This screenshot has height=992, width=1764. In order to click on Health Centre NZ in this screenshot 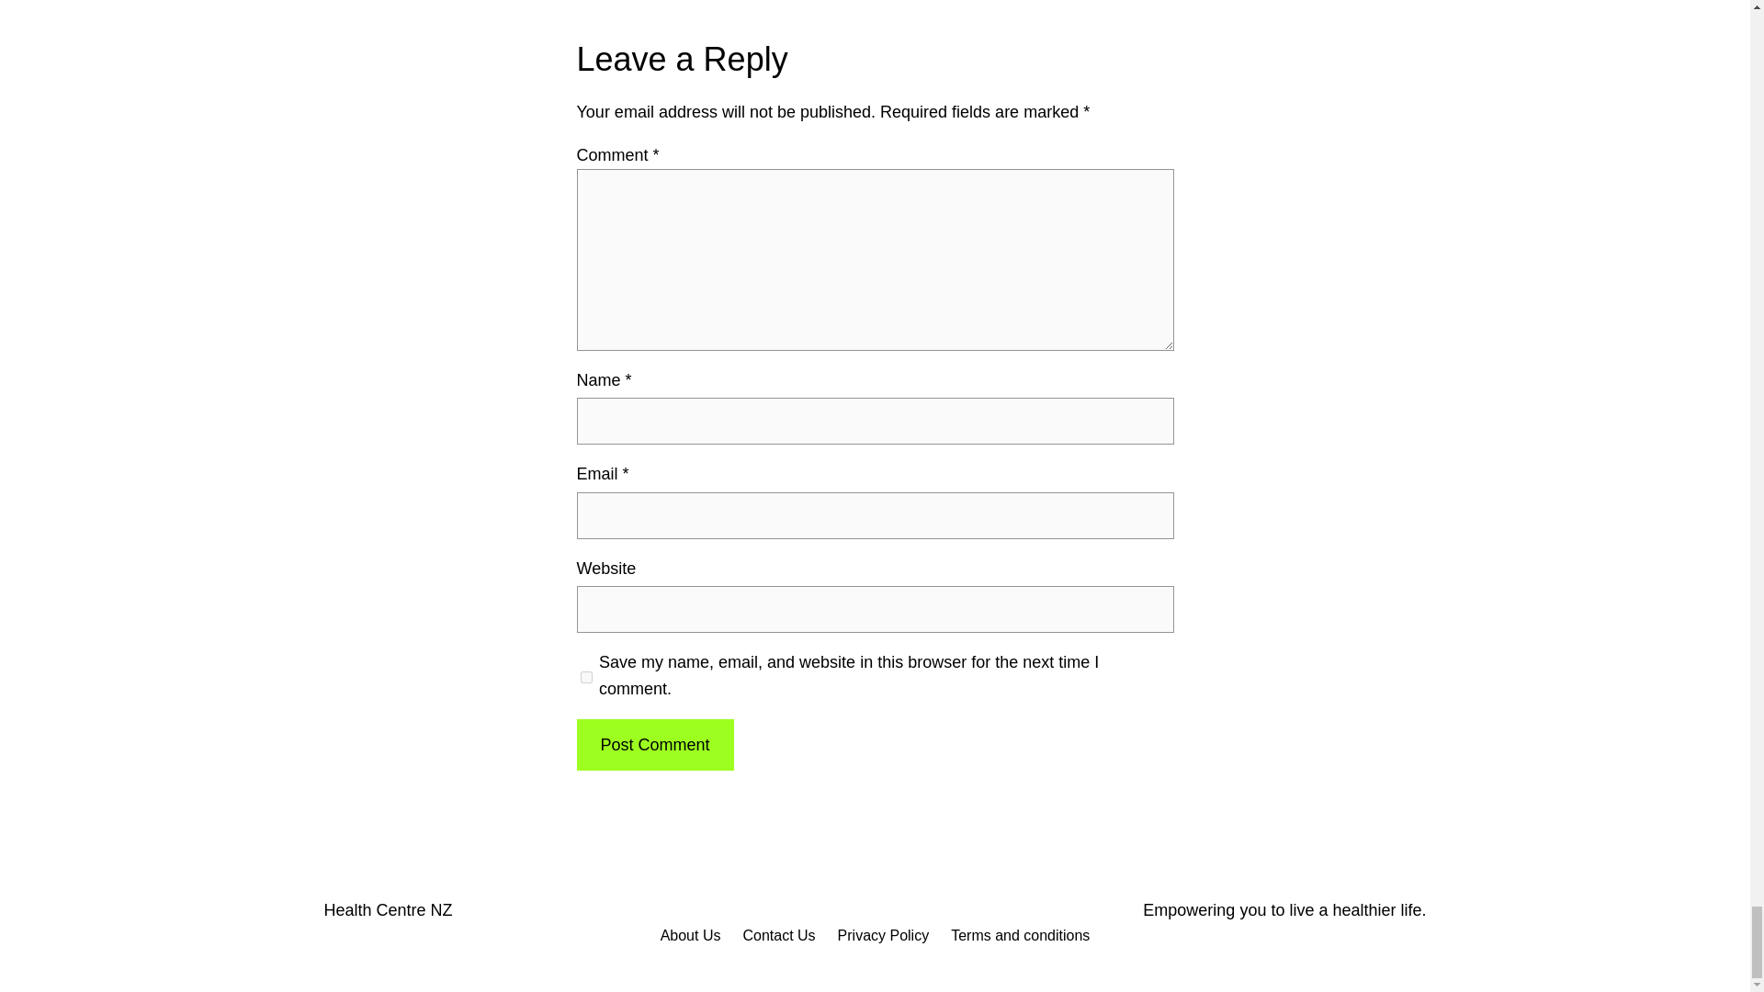, I will do `click(387, 909)`.